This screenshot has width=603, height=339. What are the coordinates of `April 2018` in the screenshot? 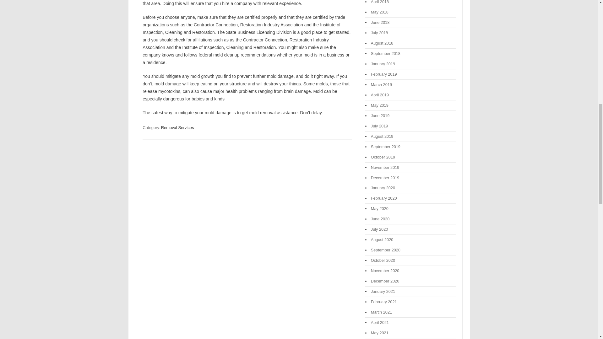 It's located at (380, 2).